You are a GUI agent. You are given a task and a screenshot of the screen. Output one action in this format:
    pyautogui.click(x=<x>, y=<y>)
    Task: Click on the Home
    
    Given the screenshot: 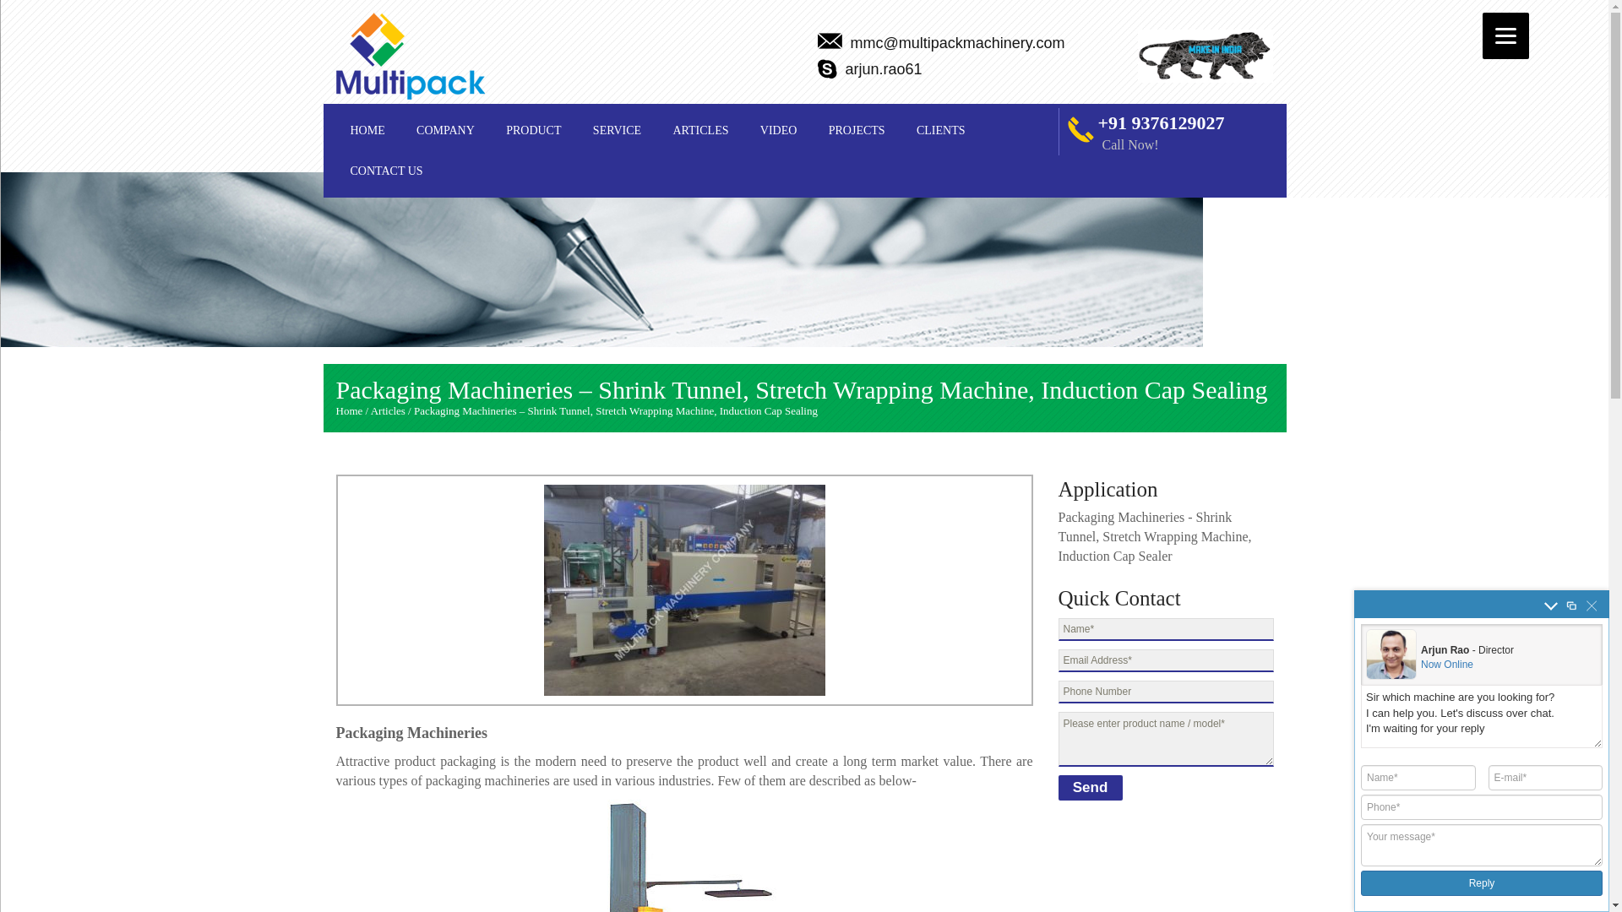 What is the action you would take?
    pyautogui.click(x=350, y=410)
    